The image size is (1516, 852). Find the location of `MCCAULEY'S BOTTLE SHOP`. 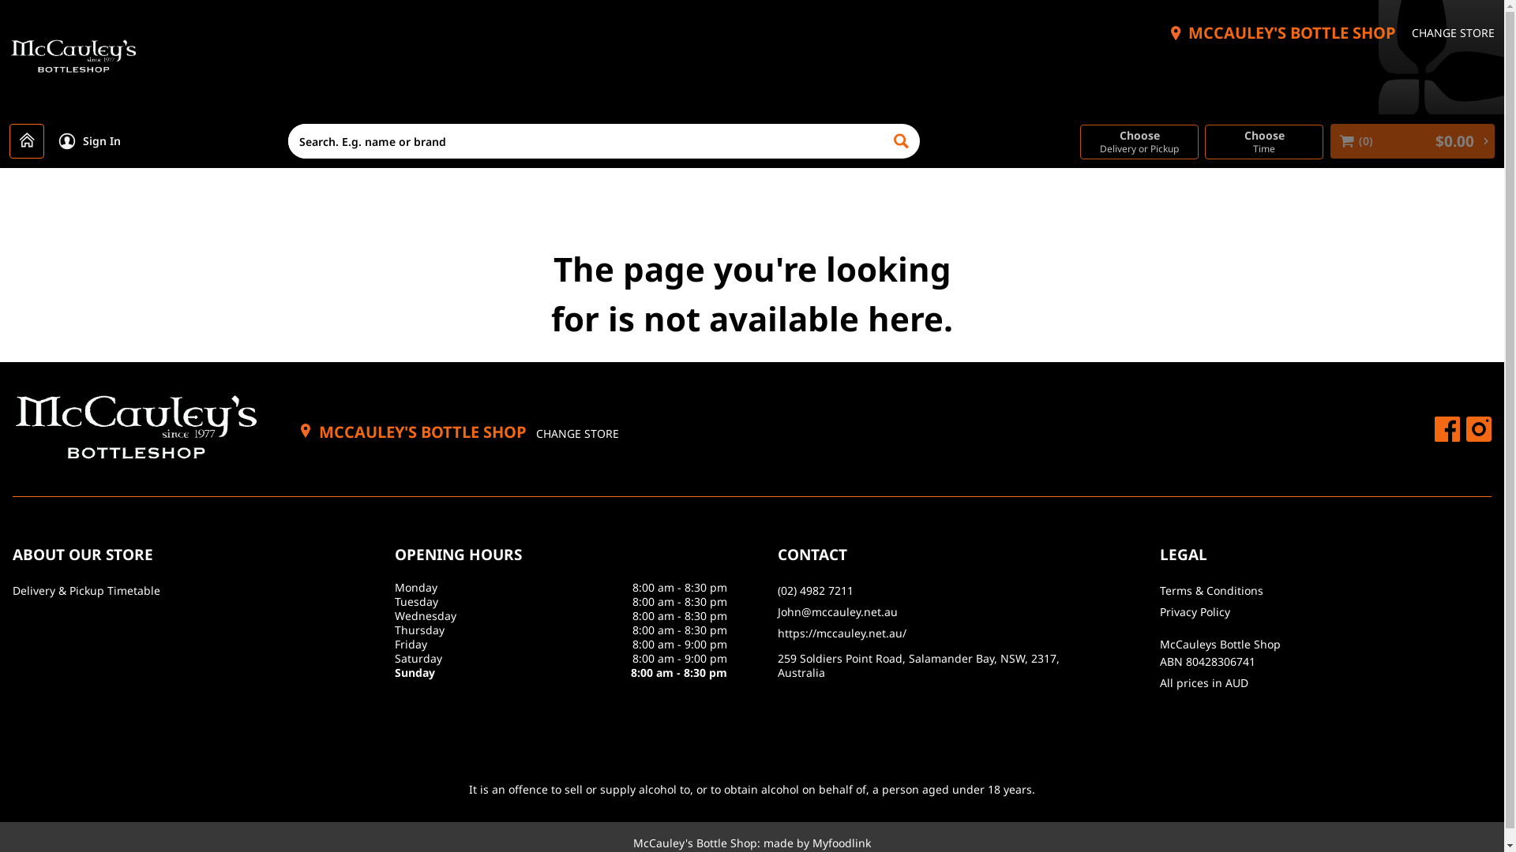

MCCAULEY'S BOTTLE SHOP is located at coordinates (1292, 33).